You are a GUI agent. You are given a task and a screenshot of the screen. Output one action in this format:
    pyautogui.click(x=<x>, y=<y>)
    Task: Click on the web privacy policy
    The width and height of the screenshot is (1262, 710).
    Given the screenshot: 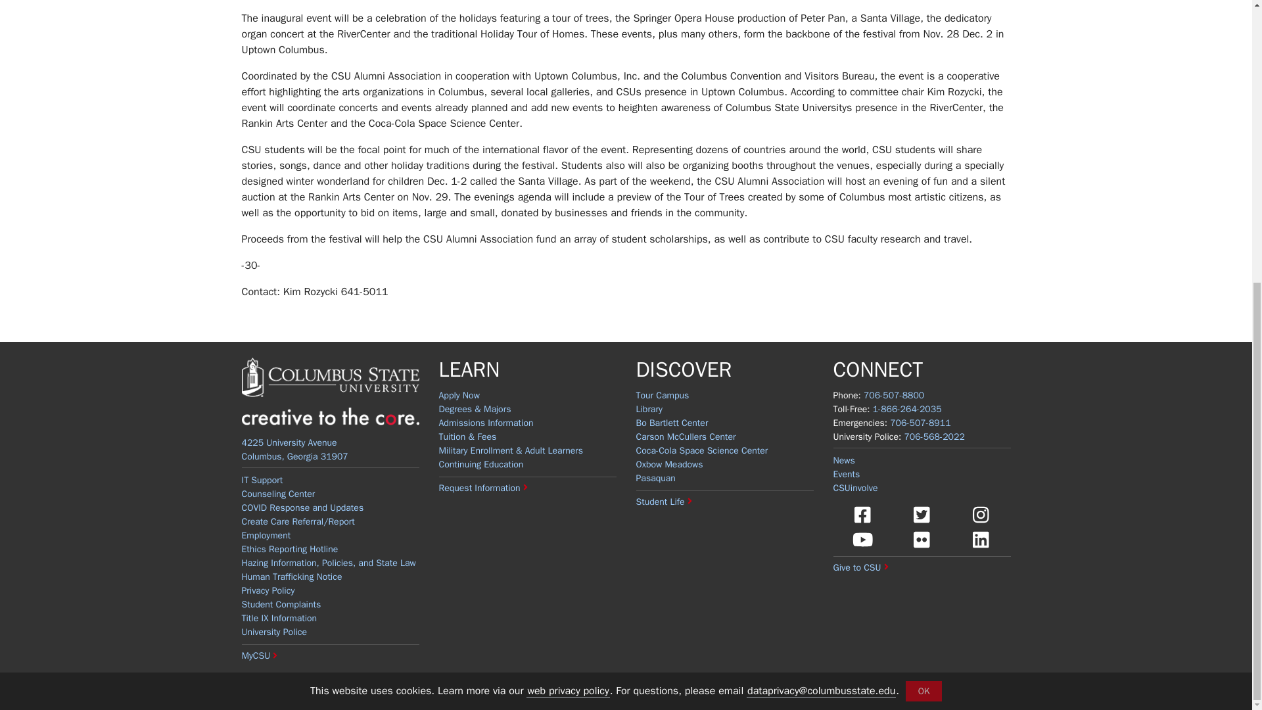 What is the action you would take?
    pyautogui.click(x=568, y=226)
    